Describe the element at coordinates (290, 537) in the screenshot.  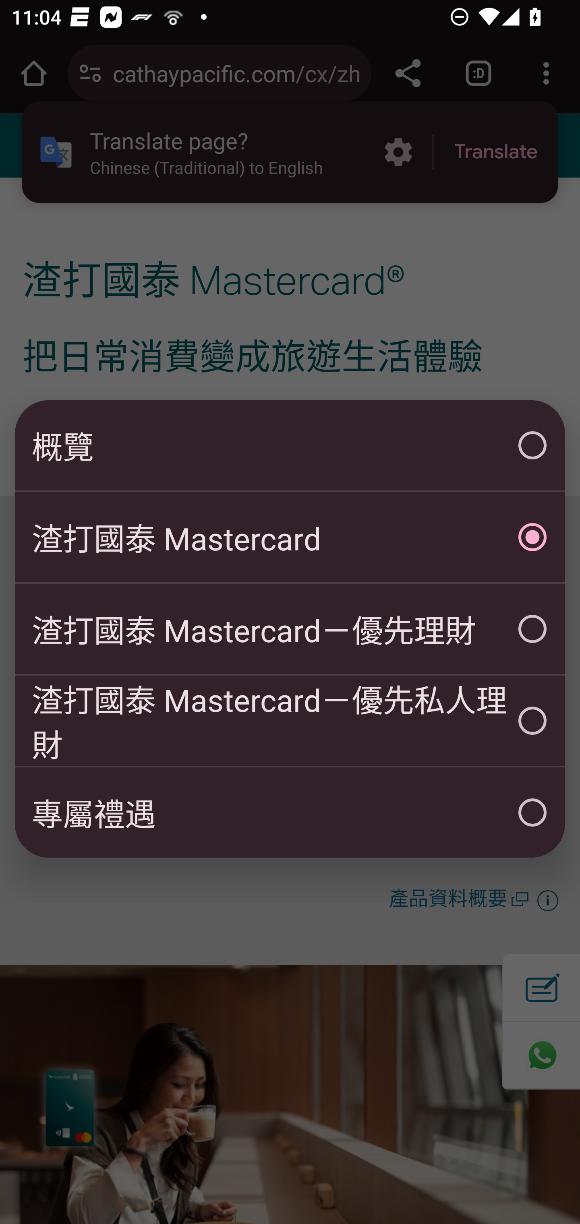
I see `渣打國泰 Mastercard` at that location.